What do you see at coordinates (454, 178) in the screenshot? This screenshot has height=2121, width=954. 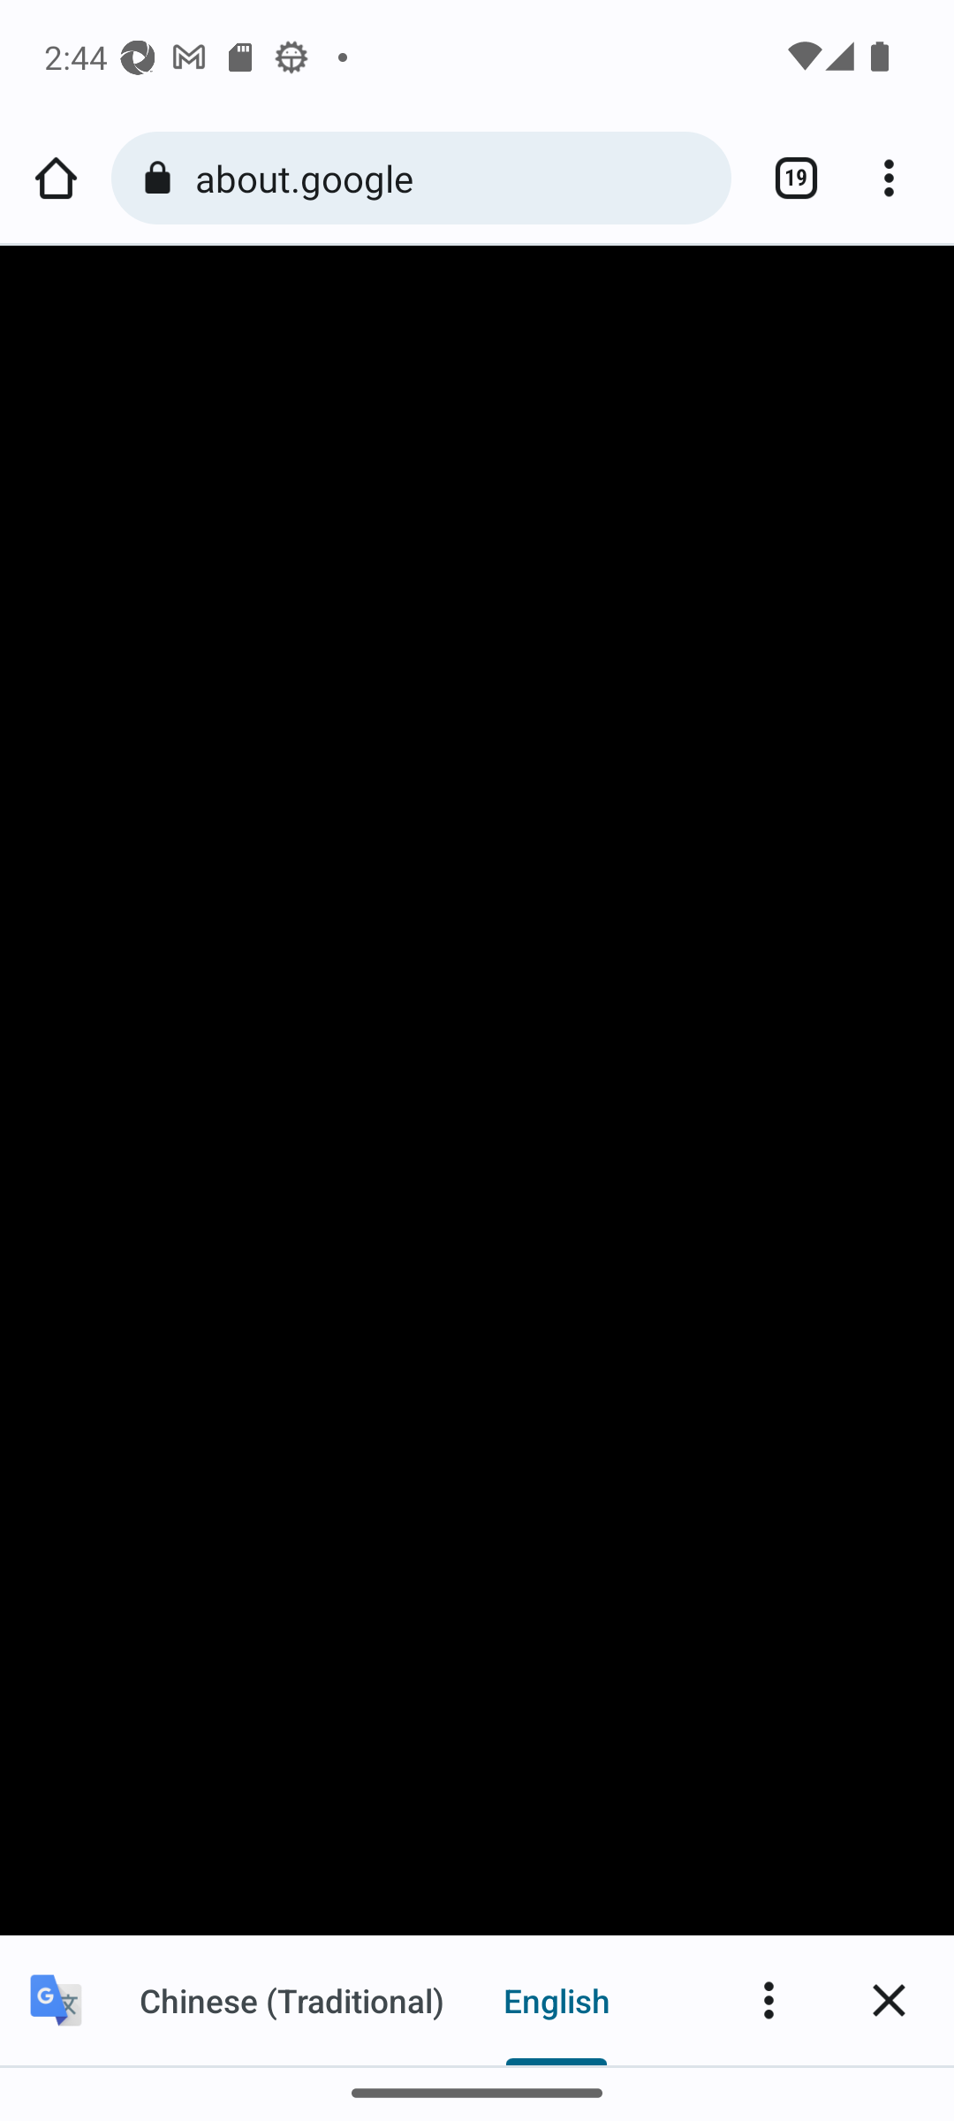 I see `about.google` at bounding box center [454, 178].